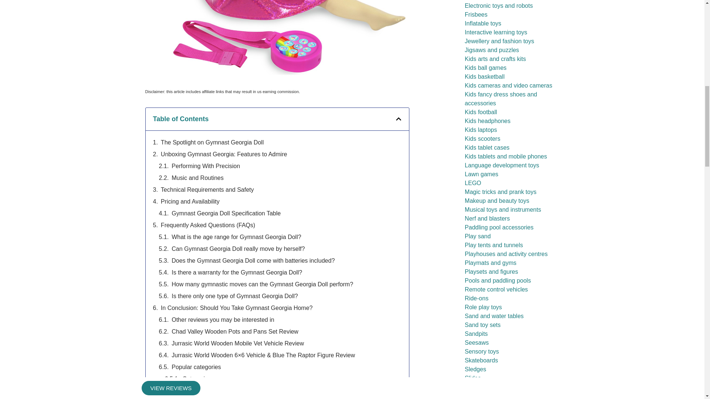 The height and width of the screenshot is (399, 710). Describe the element at coordinates (235, 332) in the screenshot. I see `Chad Valley Wooden Pots and Pans Set Review` at that location.